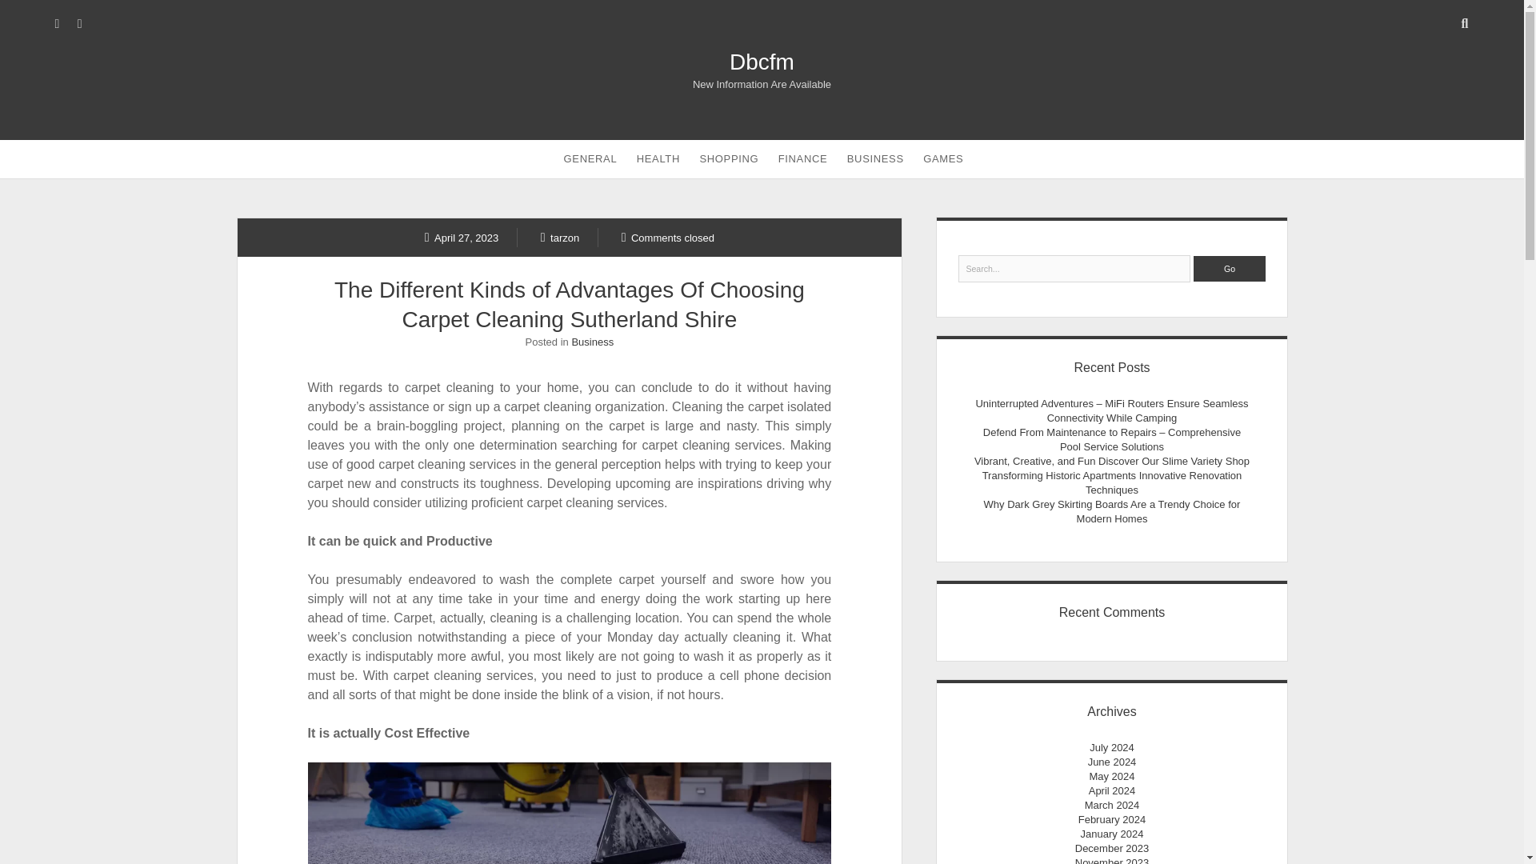  Describe the element at coordinates (875, 158) in the screenshot. I see `BUSINESS` at that location.